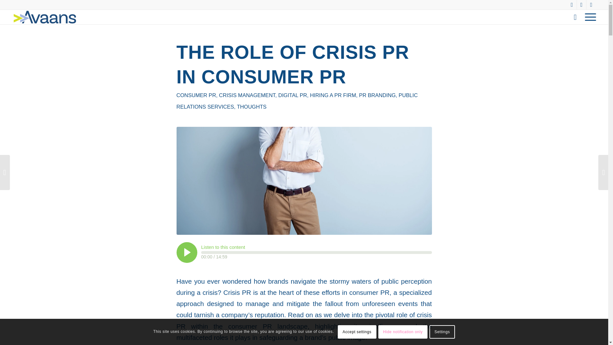 This screenshot has width=613, height=345. I want to click on LinkedIn, so click(572, 5).